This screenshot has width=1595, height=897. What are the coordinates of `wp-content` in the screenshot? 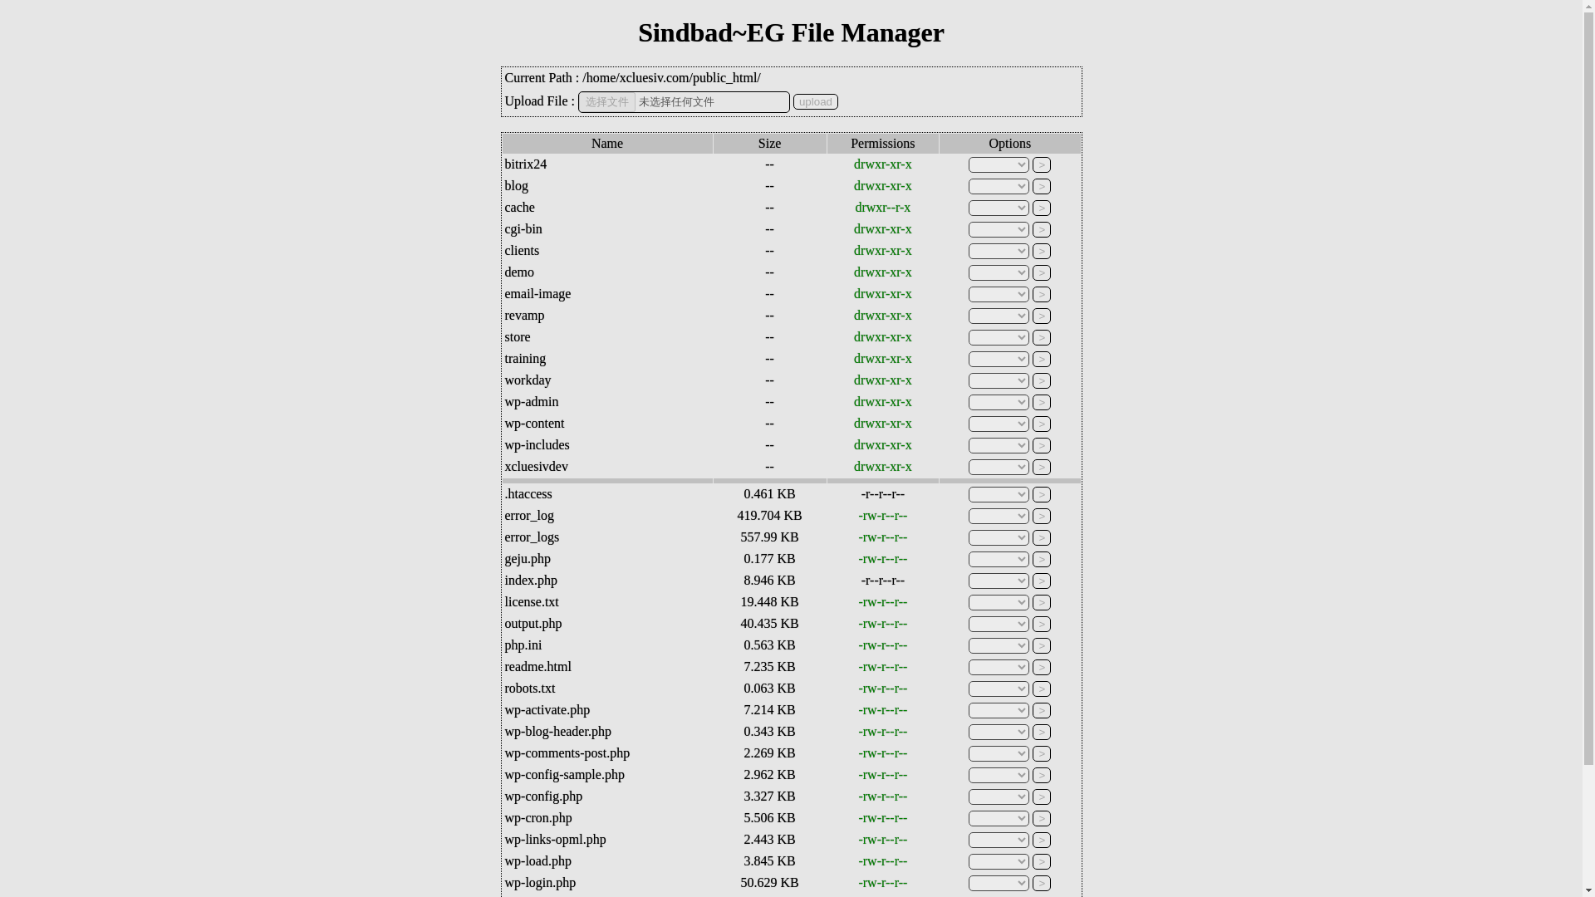 It's located at (535, 424).